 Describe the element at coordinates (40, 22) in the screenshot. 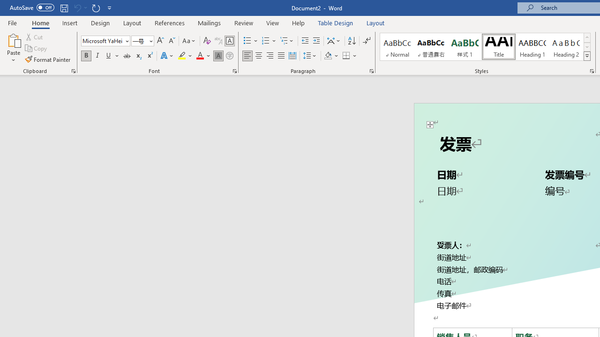

I see `Home` at that location.